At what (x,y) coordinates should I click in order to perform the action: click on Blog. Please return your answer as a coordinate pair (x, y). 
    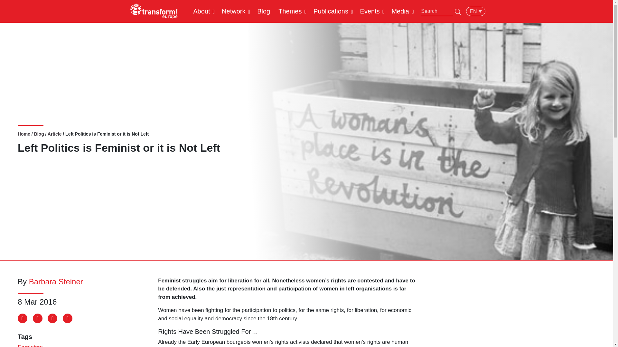
    Looking at the image, I should click on (263, 11).